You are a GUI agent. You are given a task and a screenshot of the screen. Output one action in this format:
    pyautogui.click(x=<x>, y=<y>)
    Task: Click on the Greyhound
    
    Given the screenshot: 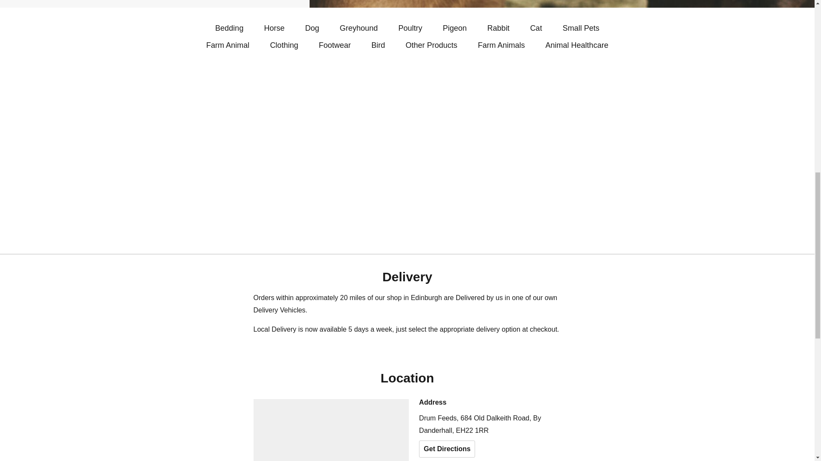 What is the action you would take?
    pyautogui.click(x=358, y=28)
    